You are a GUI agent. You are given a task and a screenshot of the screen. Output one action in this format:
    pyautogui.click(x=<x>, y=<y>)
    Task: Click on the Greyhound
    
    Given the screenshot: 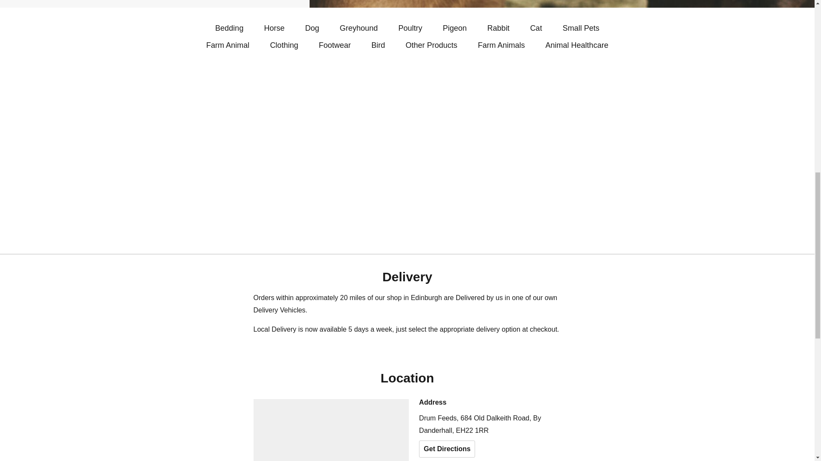 What is the action you would take?
    pyautogui.click(x=358, y=28)
    